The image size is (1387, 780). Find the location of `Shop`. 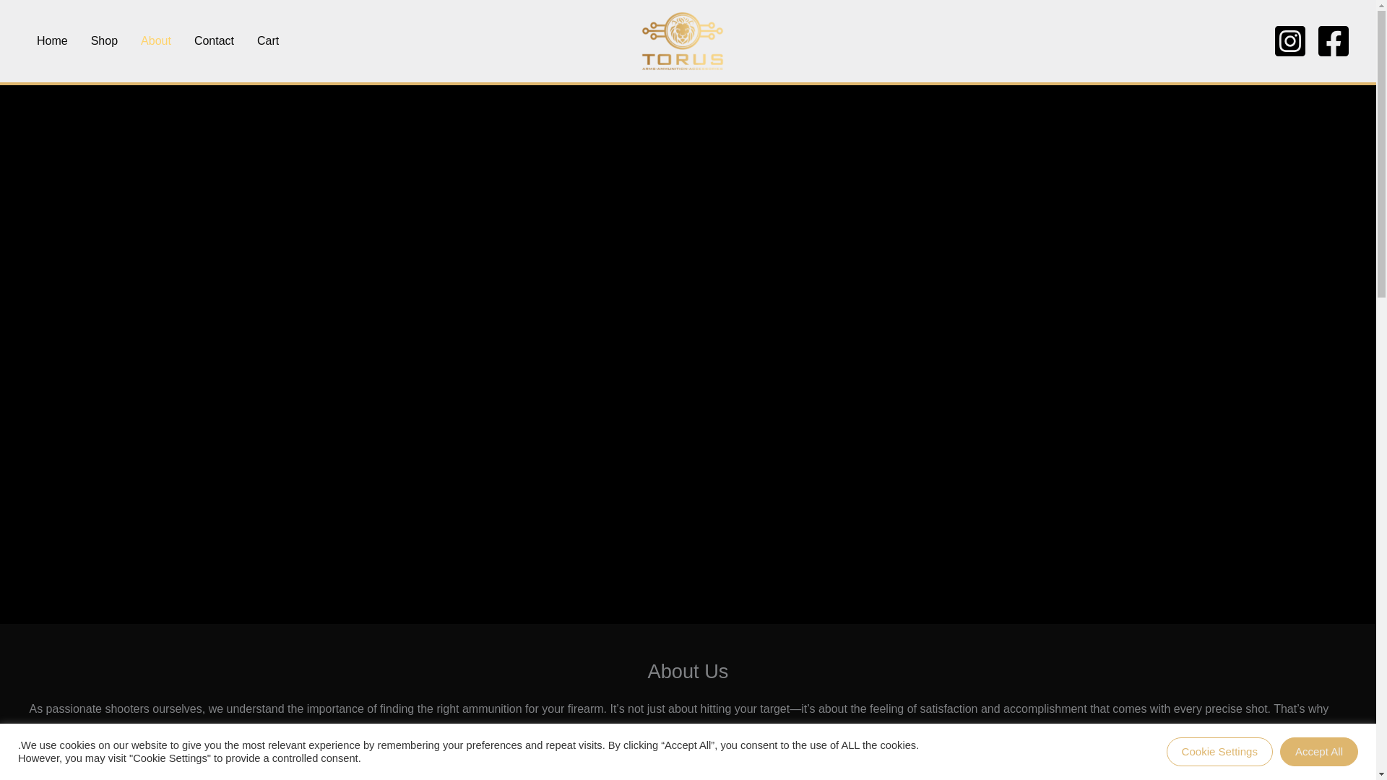

Shop is located at coordinates (104, 40).